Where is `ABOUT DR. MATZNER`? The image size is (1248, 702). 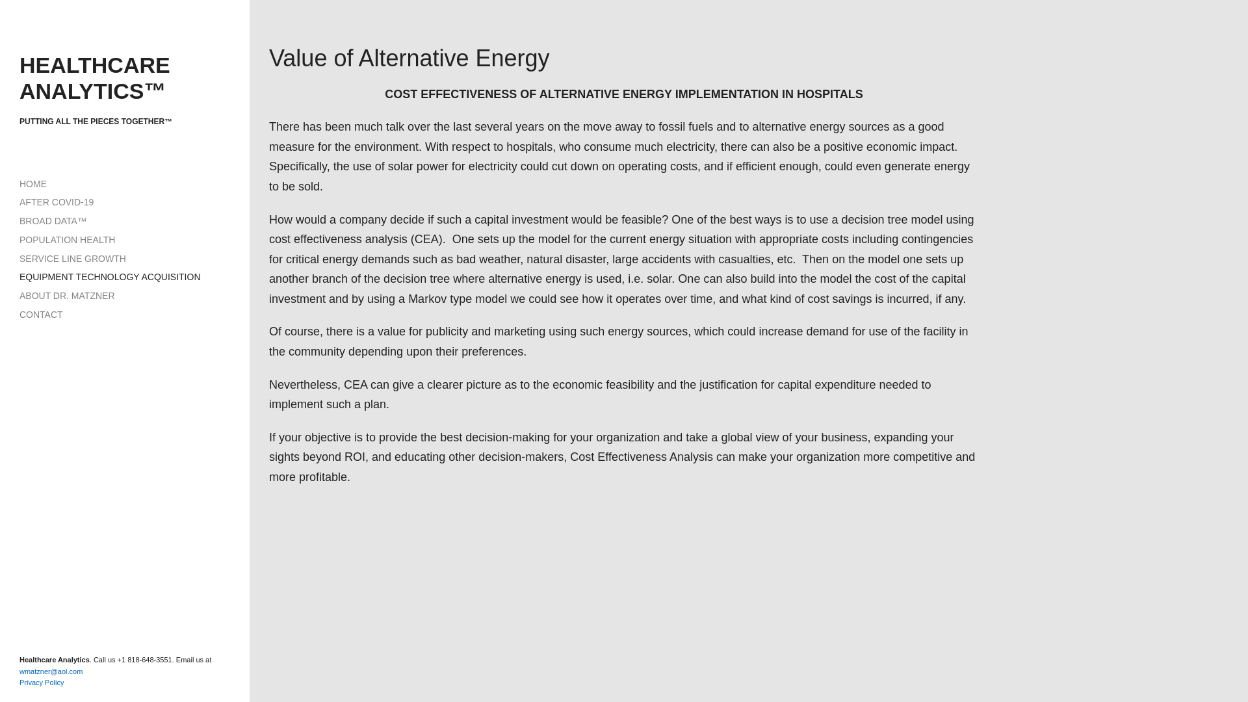
ABOUT DR. MATZNER is located at coordinates (67, 296).